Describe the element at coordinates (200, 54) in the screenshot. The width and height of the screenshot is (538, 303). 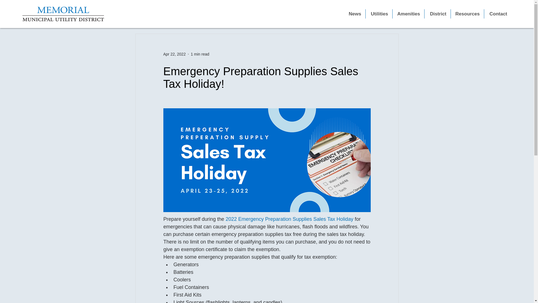
I see `1 min read` at that location.